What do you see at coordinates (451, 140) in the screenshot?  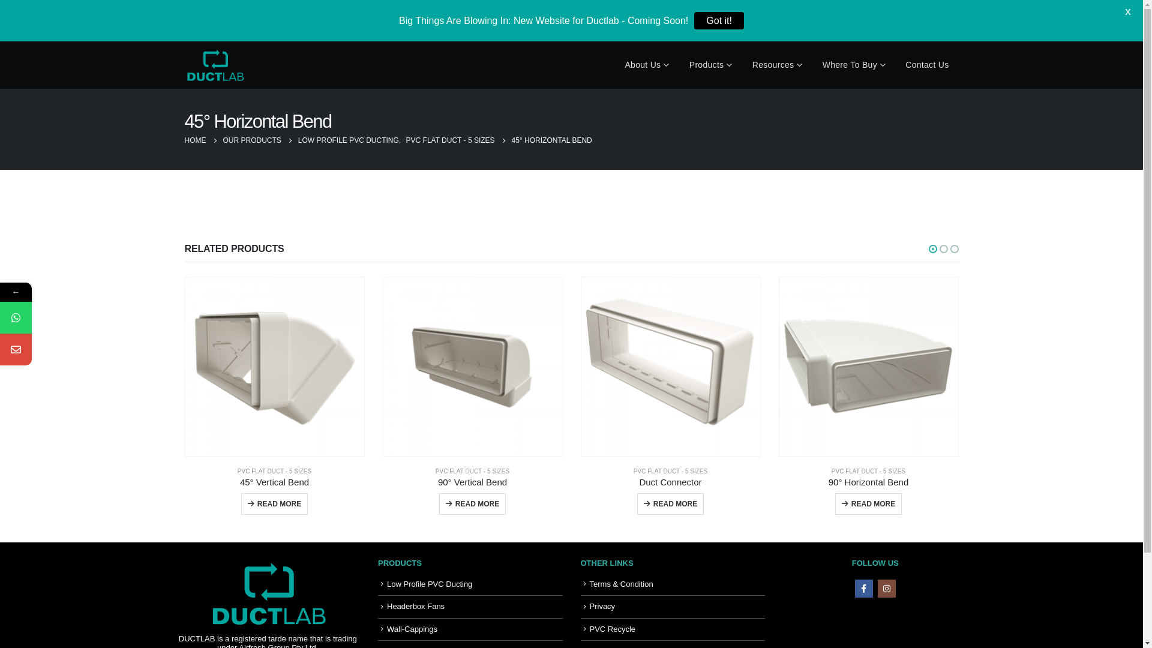 I see `PVC FLAT DUCT - 5 SIZES` at bounding box center [451, 140].